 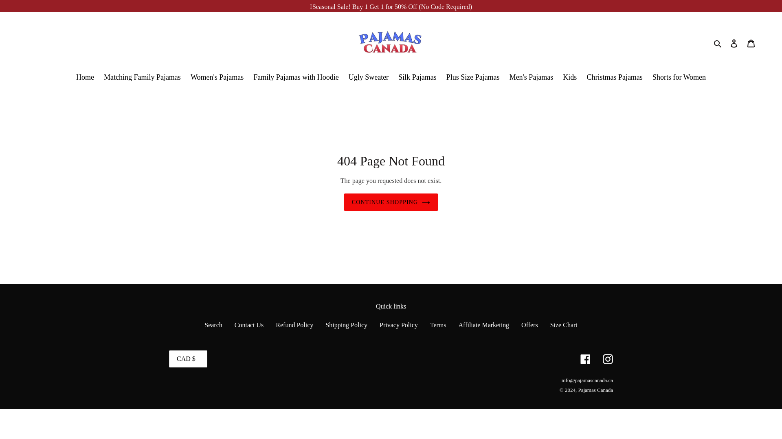 What do you see at coordinates (368, 78) in the screenshot?
I see `Ugly Sweater` at bounding box center [368, 78].